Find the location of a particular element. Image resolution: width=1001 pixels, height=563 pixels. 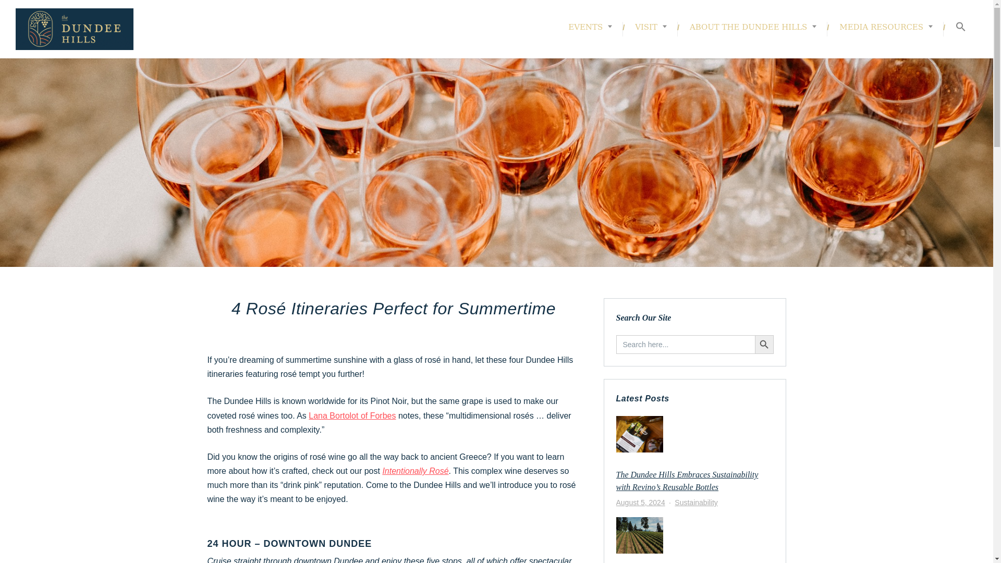

VISIT is located at coordinates (651, 27).